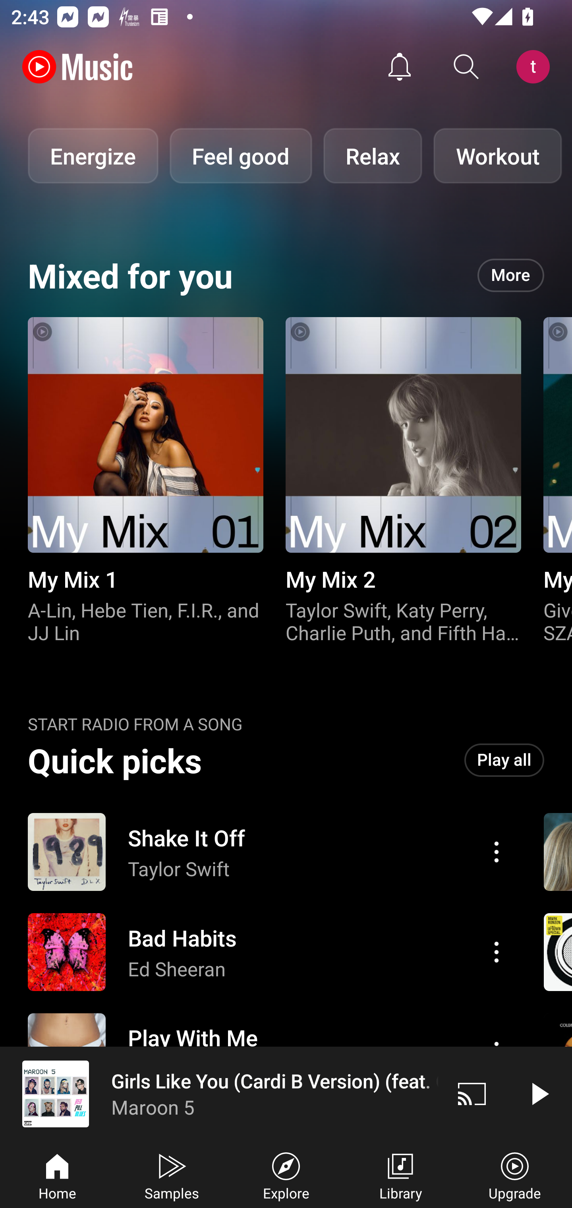 This screenshot has width=572, height=1208. What do you see at coordinates (286, 1175) in the screenshot?
I see `Explore` at bounding box center [286, 1175].